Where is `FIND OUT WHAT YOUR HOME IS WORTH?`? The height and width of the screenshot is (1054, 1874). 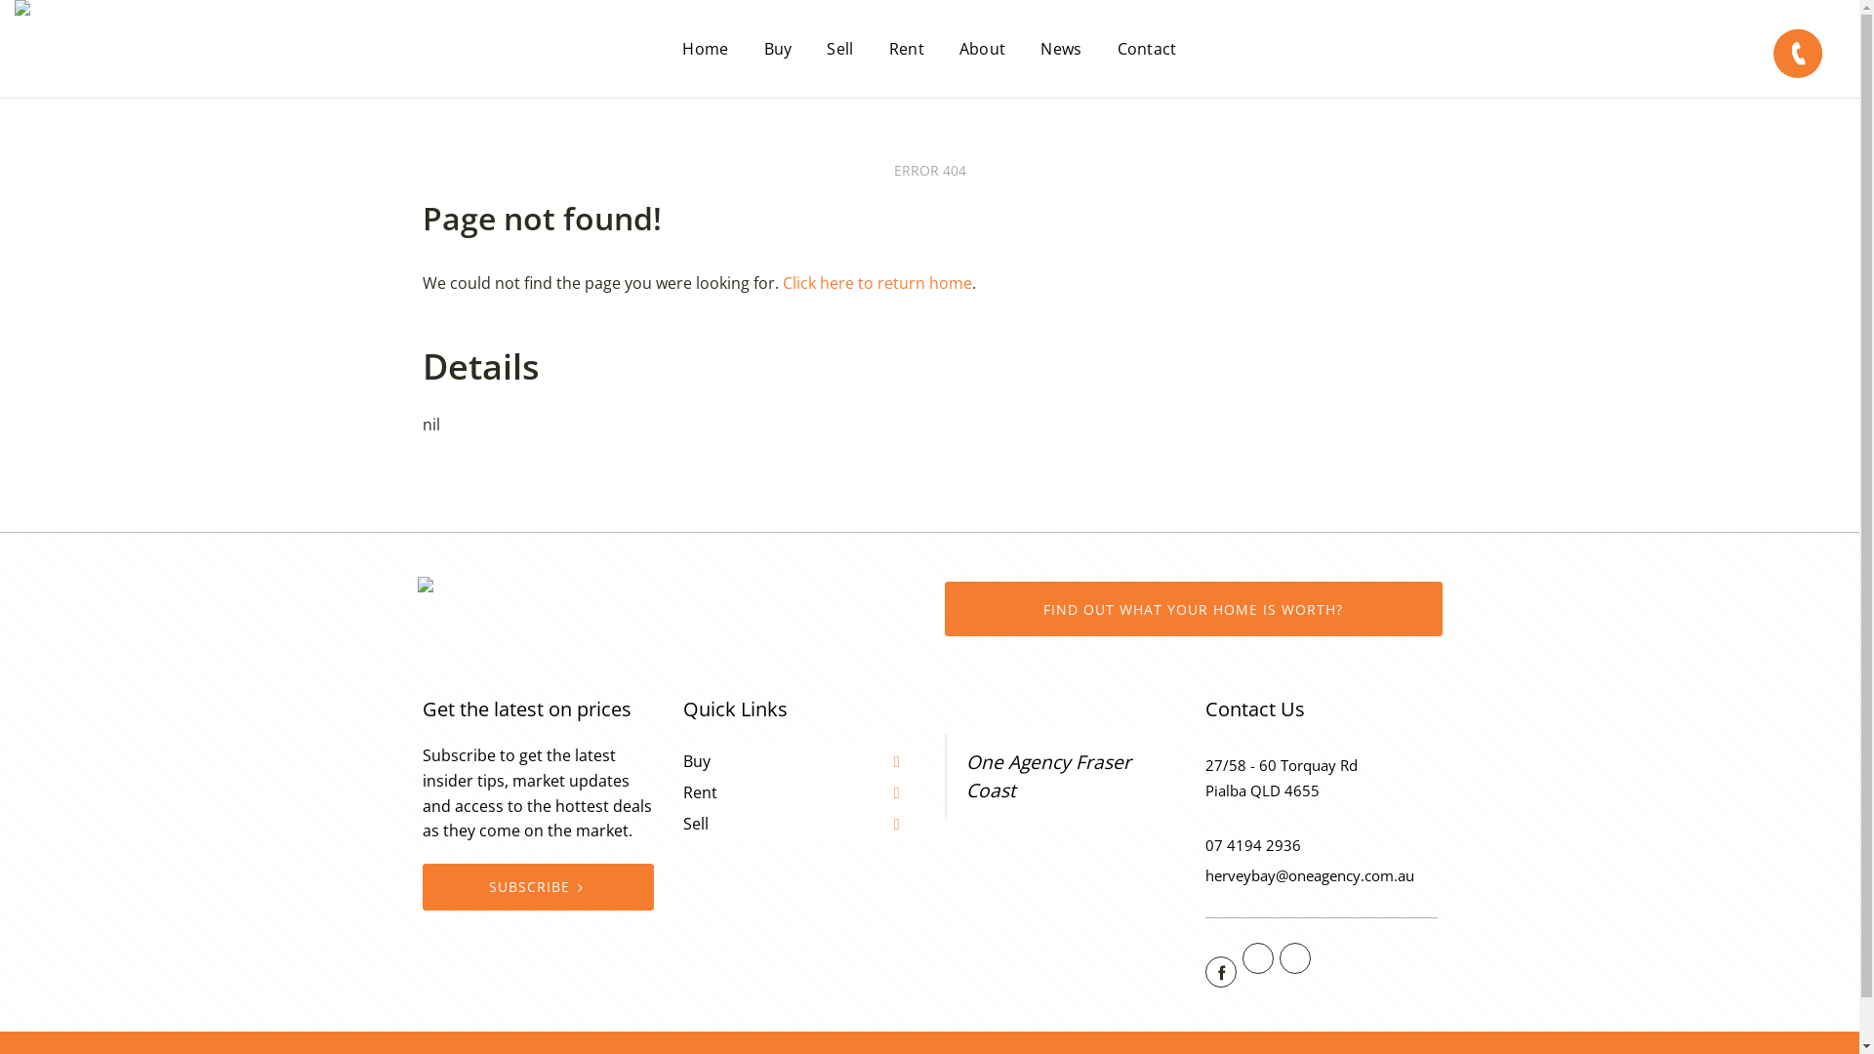
FIND OUT WHAT YOUR HOME IS WORTH? is located at coordinates (1194, 609).